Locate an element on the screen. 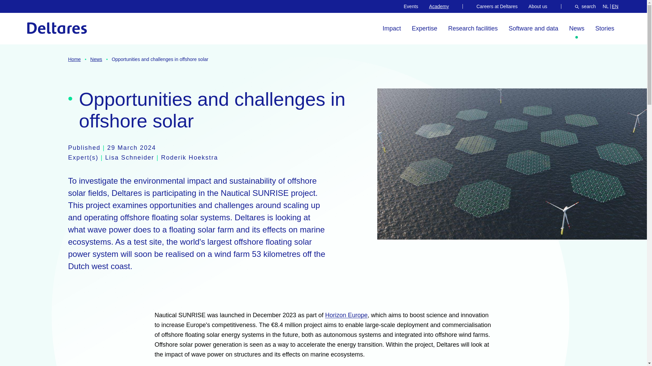 The height and width of the screenshot is (366, 652). Expertise is located at coordinates (424, 28).